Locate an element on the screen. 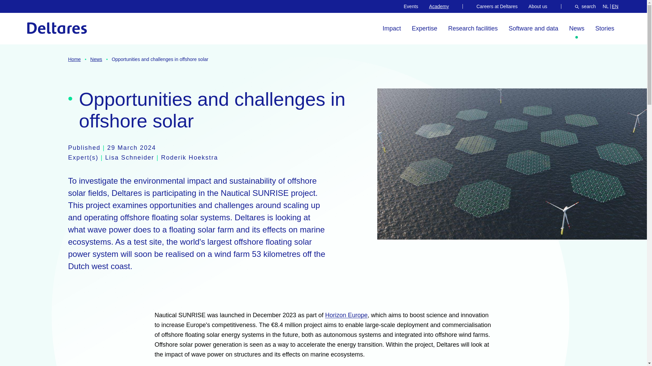 The height and width of the screenshot is (366, 652). Expertise is located at coordinates (424, 28).